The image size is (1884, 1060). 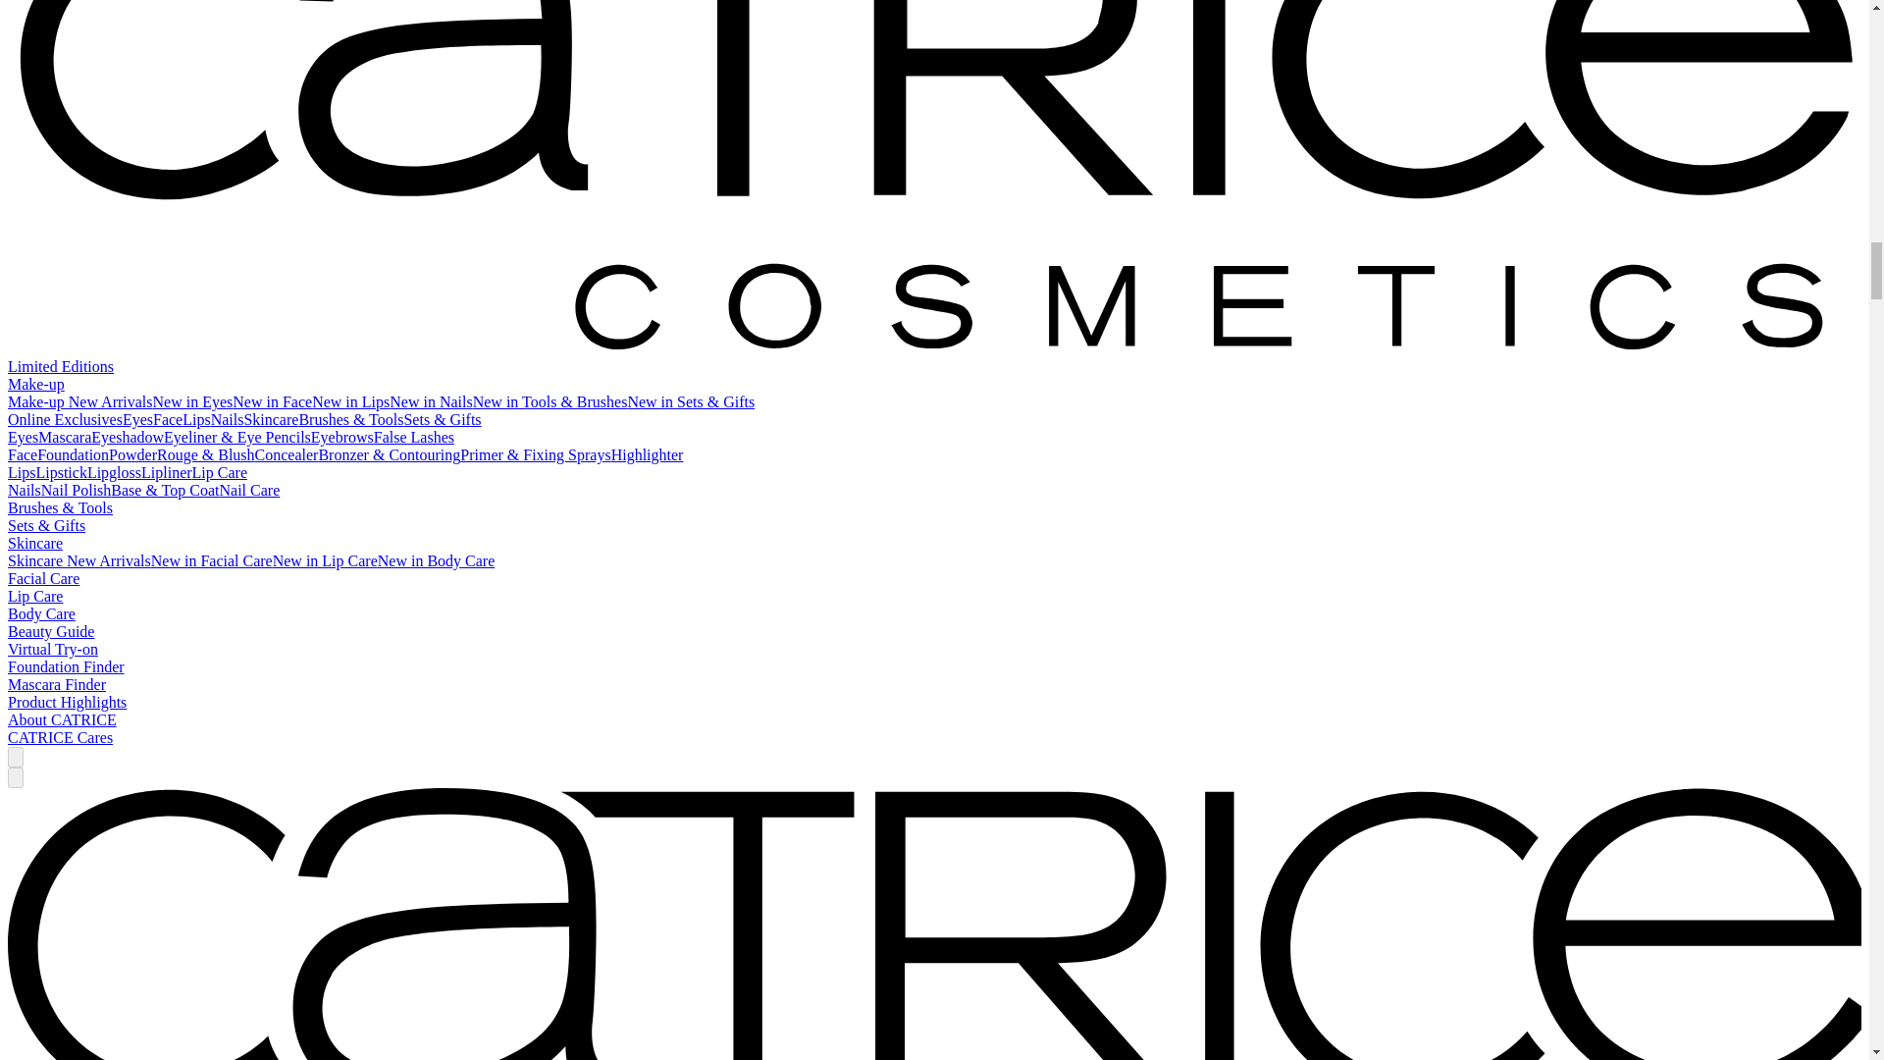 What do you see at coordinates (132, 453) in the screenshot?
I see `Powder` at bounding box center [132, 453].